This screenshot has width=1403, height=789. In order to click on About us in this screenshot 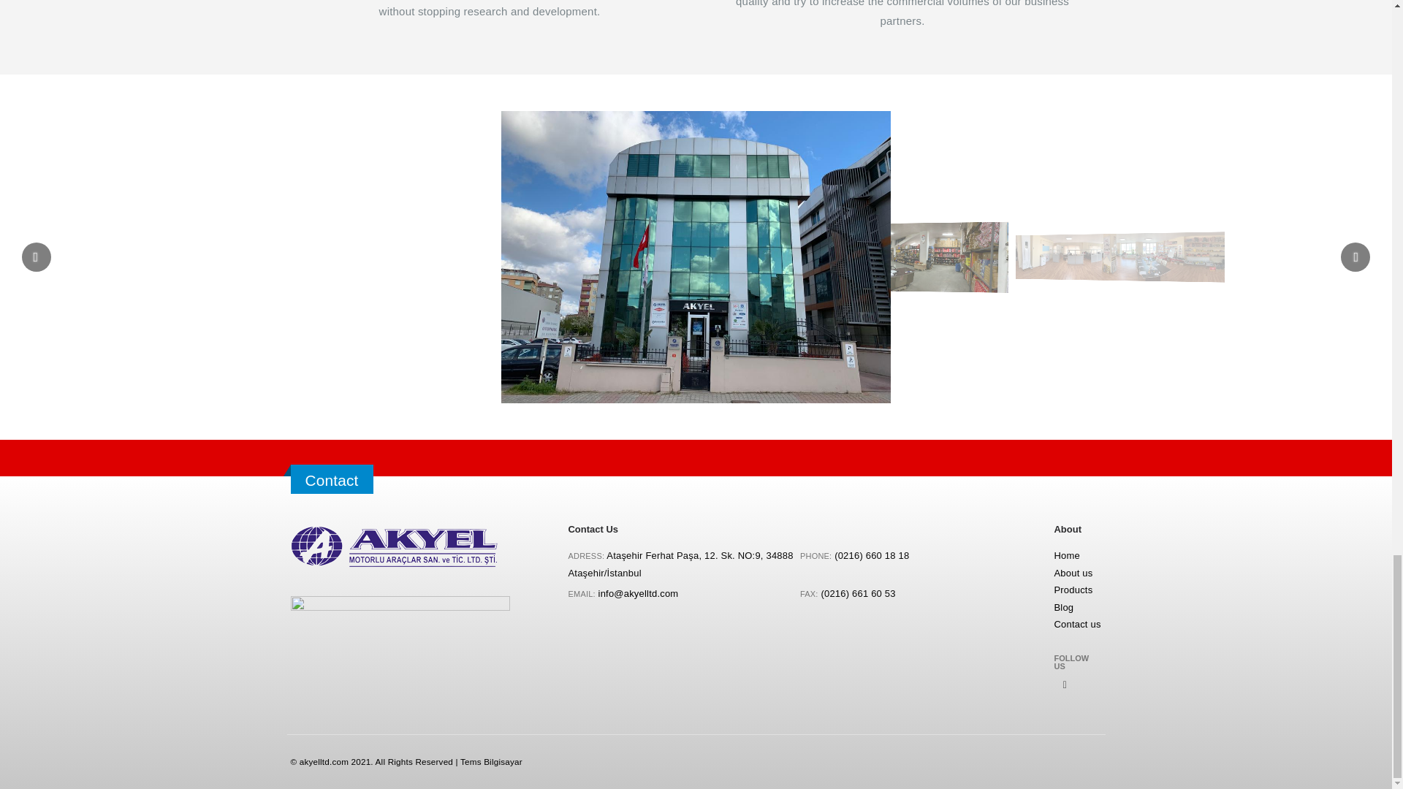, I will do `click(1073, 573)`.